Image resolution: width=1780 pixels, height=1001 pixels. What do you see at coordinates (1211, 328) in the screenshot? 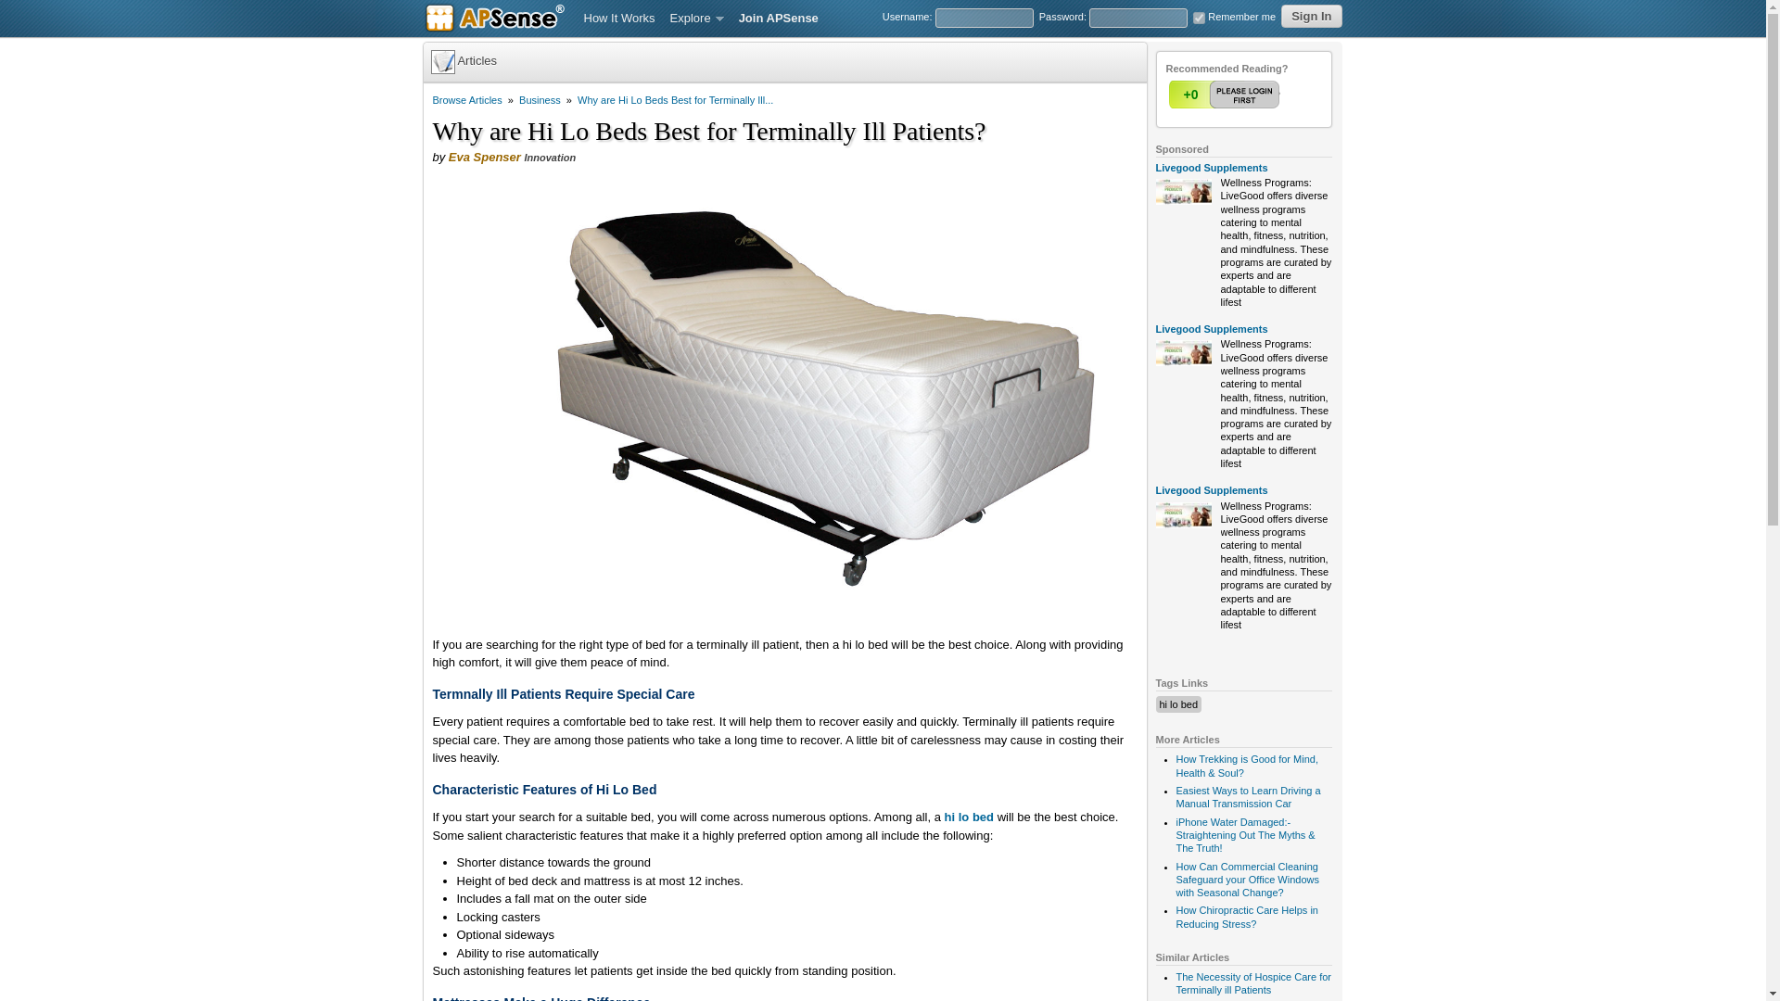
I see `Livegood Supplements` at bounding box center [1211, 328].